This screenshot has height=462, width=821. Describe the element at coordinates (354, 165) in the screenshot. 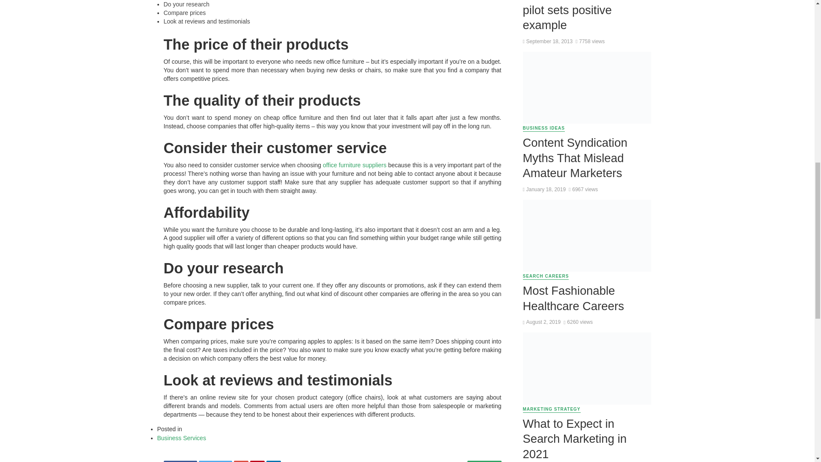

I see `office furniture suppliers` at that location.